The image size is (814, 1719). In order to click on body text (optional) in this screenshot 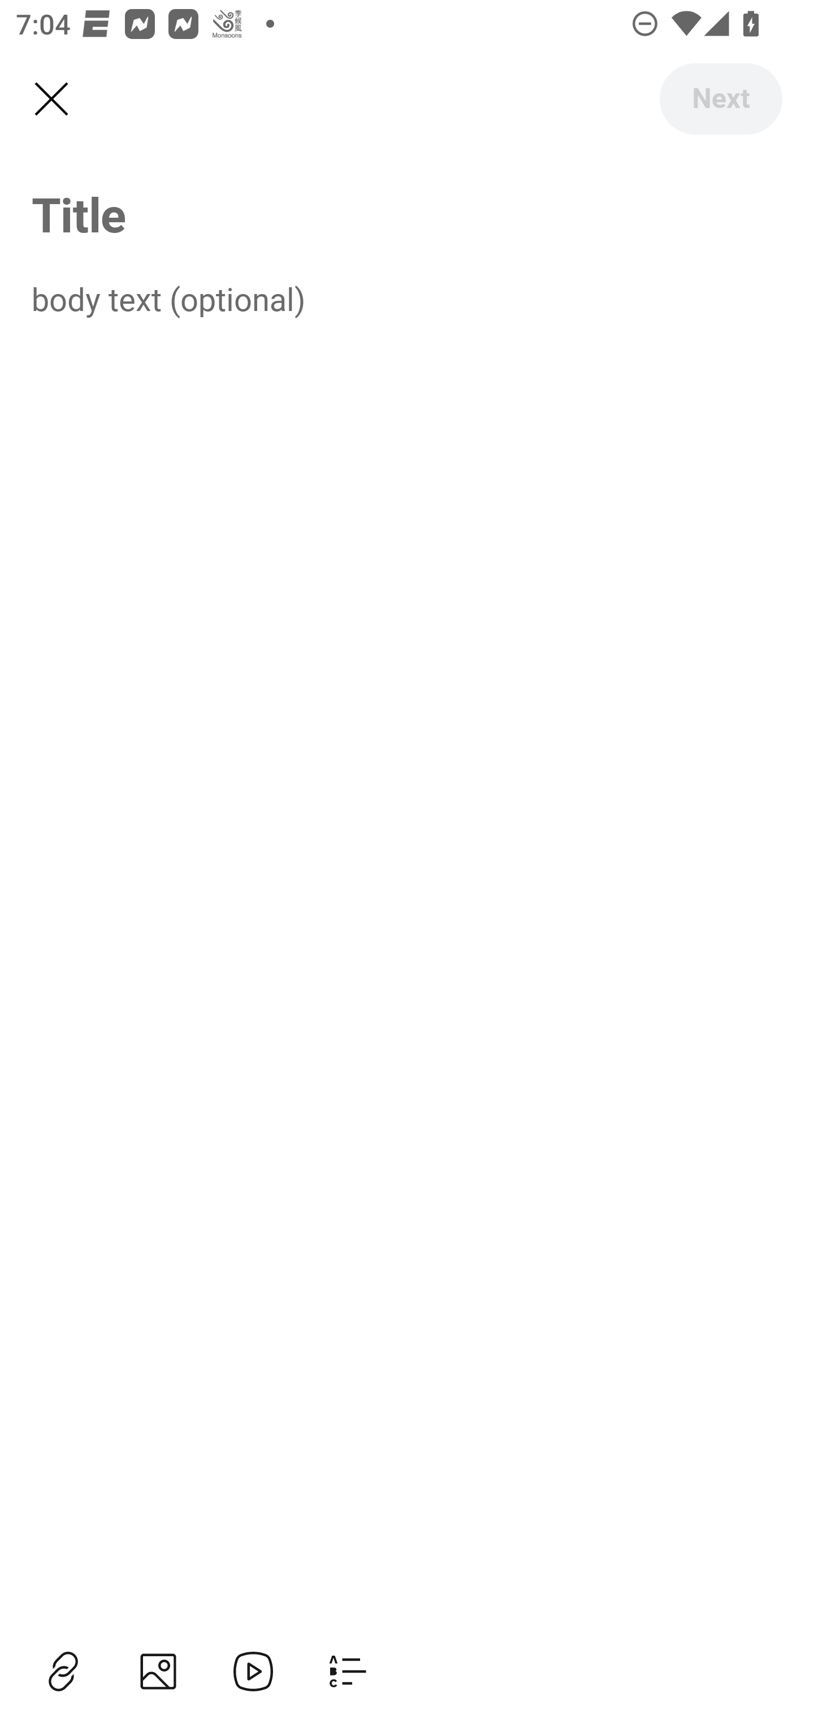, I will do `click(407, 298)`.